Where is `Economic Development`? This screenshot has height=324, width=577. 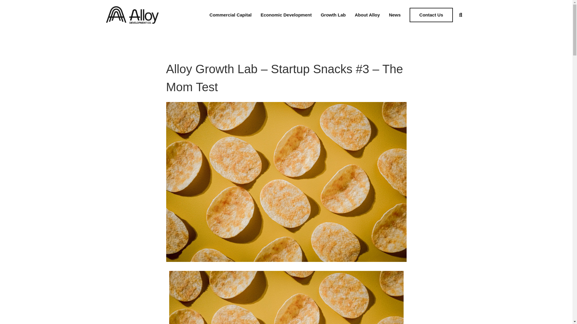 Economic Development is located at coordinates (286, 15).